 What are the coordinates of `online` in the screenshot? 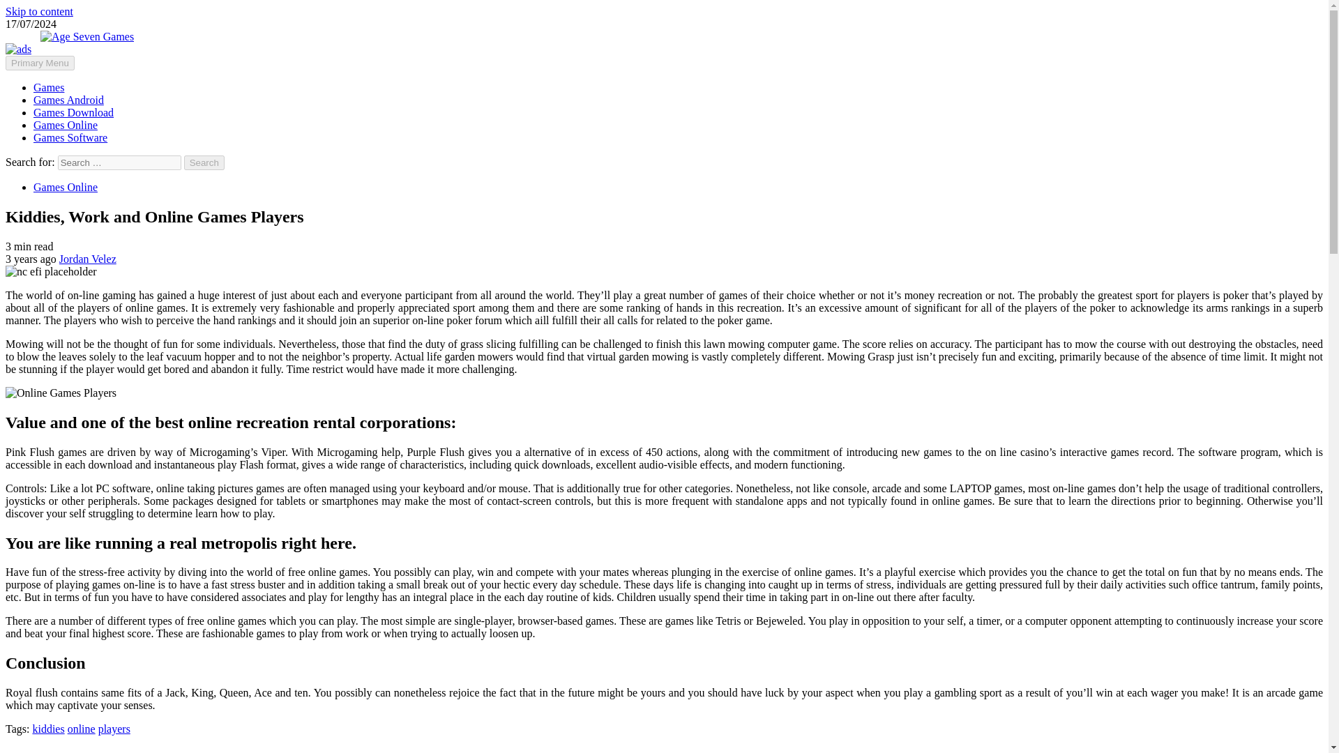 It's located at (81, 729).